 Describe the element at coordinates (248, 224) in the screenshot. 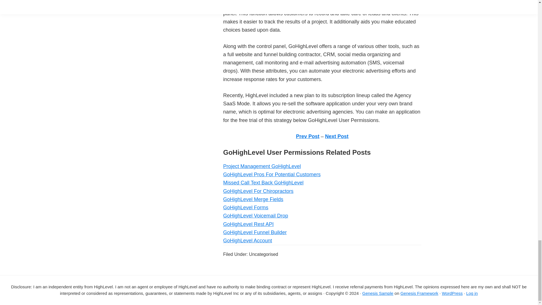

I see `GoHighLevel Rest API` at that location.